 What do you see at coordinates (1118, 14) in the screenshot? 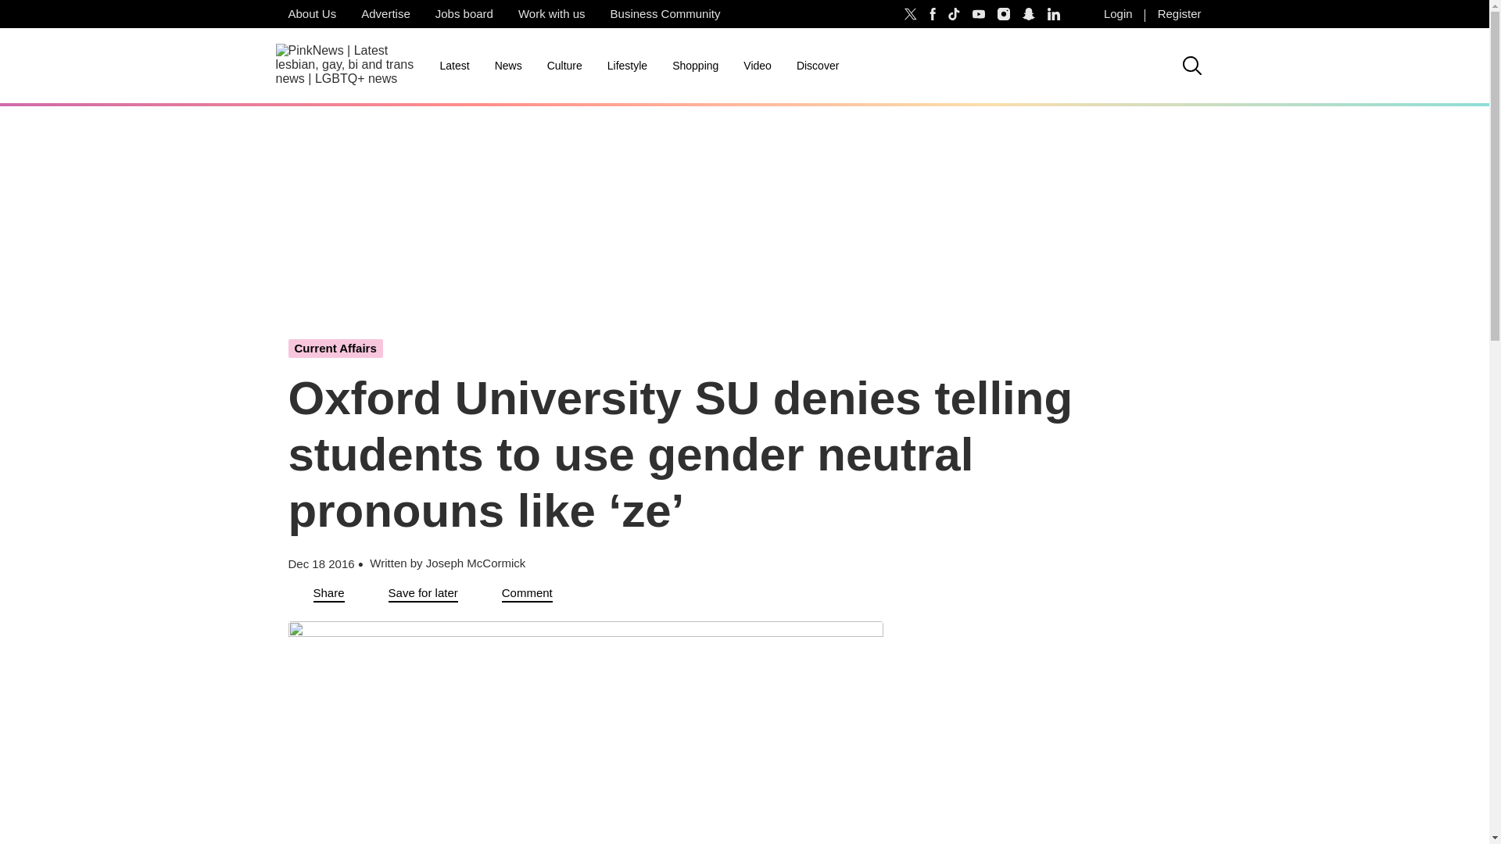
I see `Login` at bounding box center [1118, 14].